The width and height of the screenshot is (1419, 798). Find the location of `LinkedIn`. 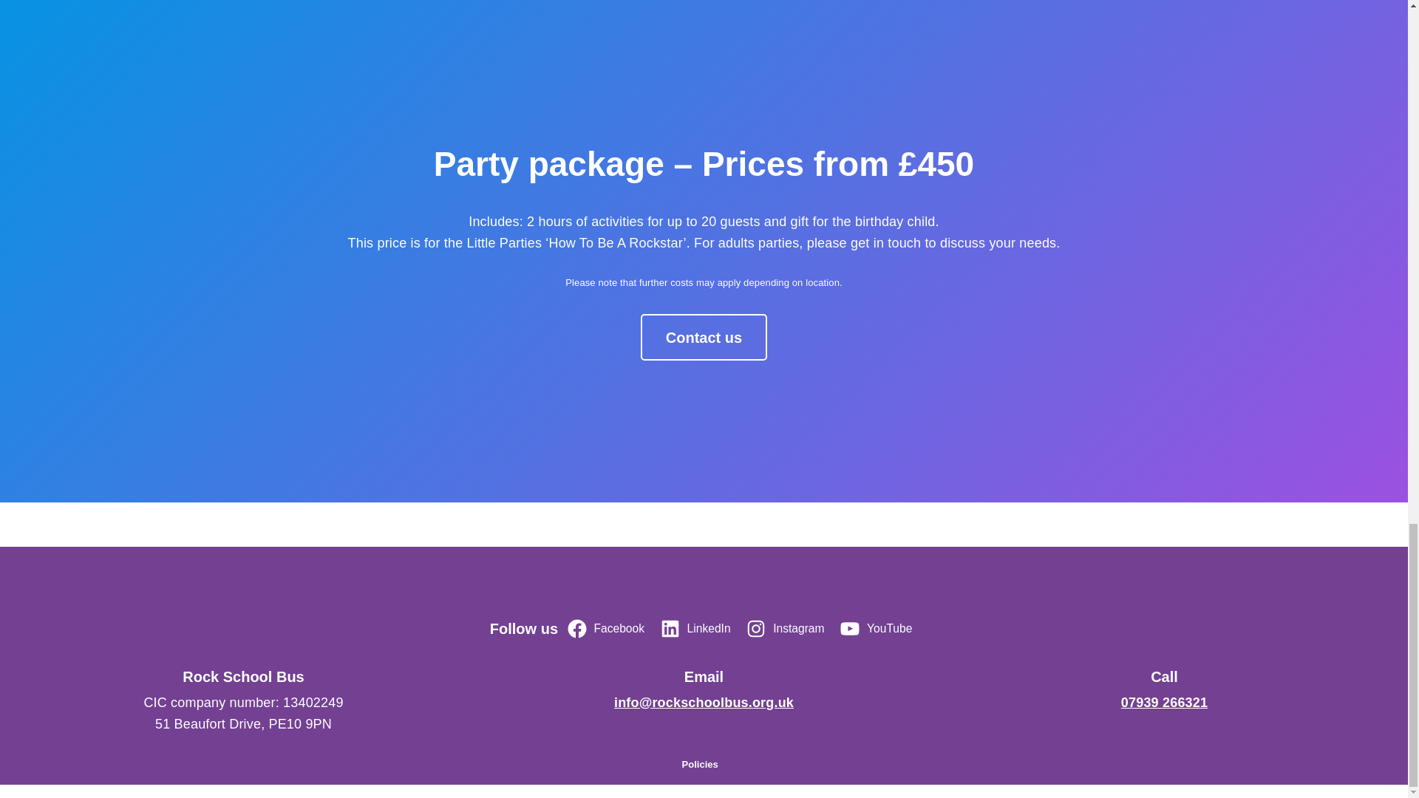

LinkedIn is located at coordinates (698, 628).